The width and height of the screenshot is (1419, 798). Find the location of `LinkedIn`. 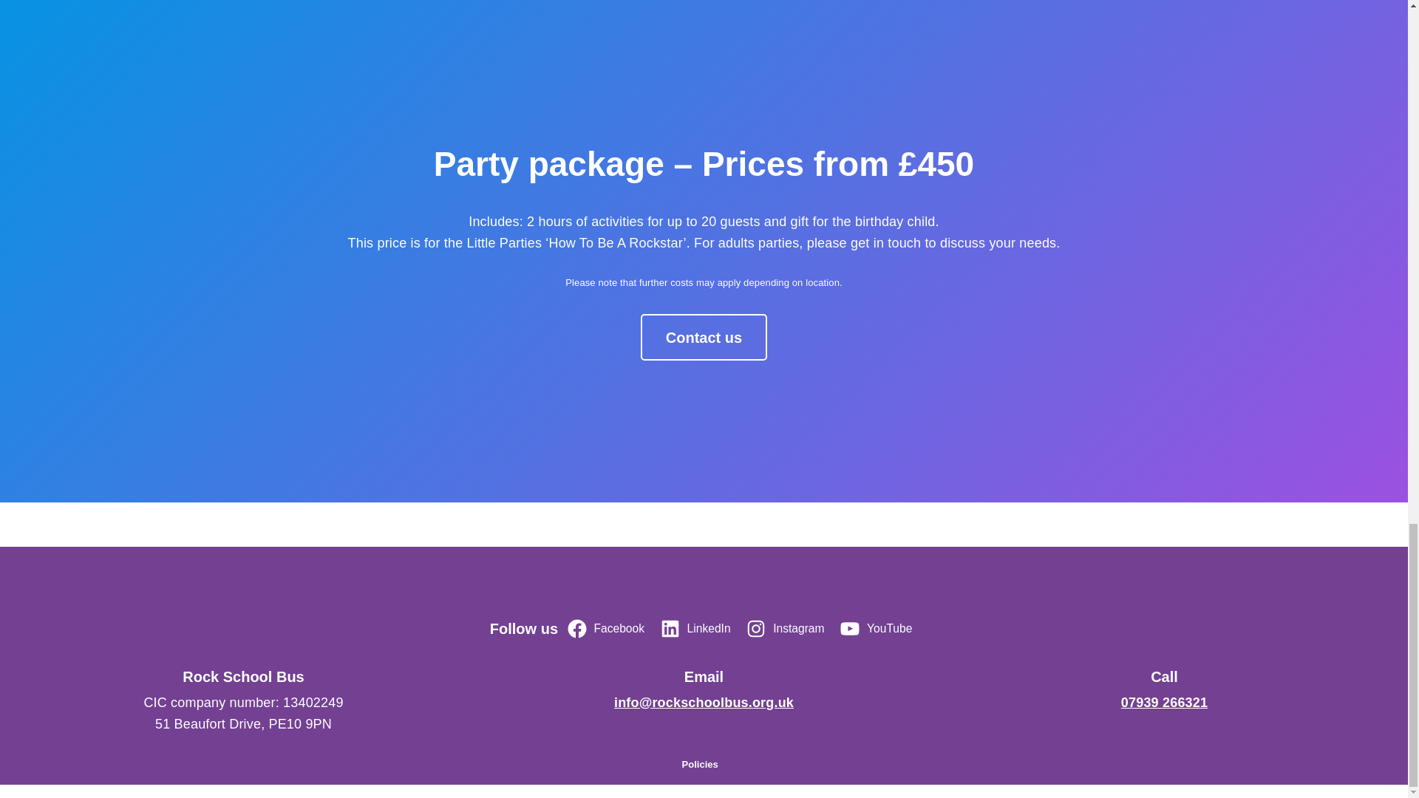

LinkedIn is located at coordinates (698, 628).